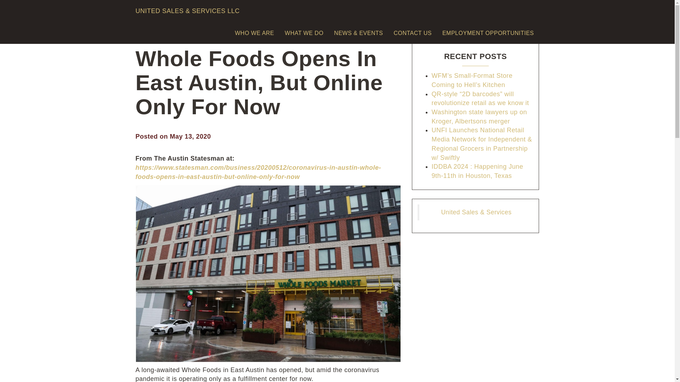  Describe the element at coordinates (304, 33) in the screenshot. I see `WHAT WE DO` at that location.